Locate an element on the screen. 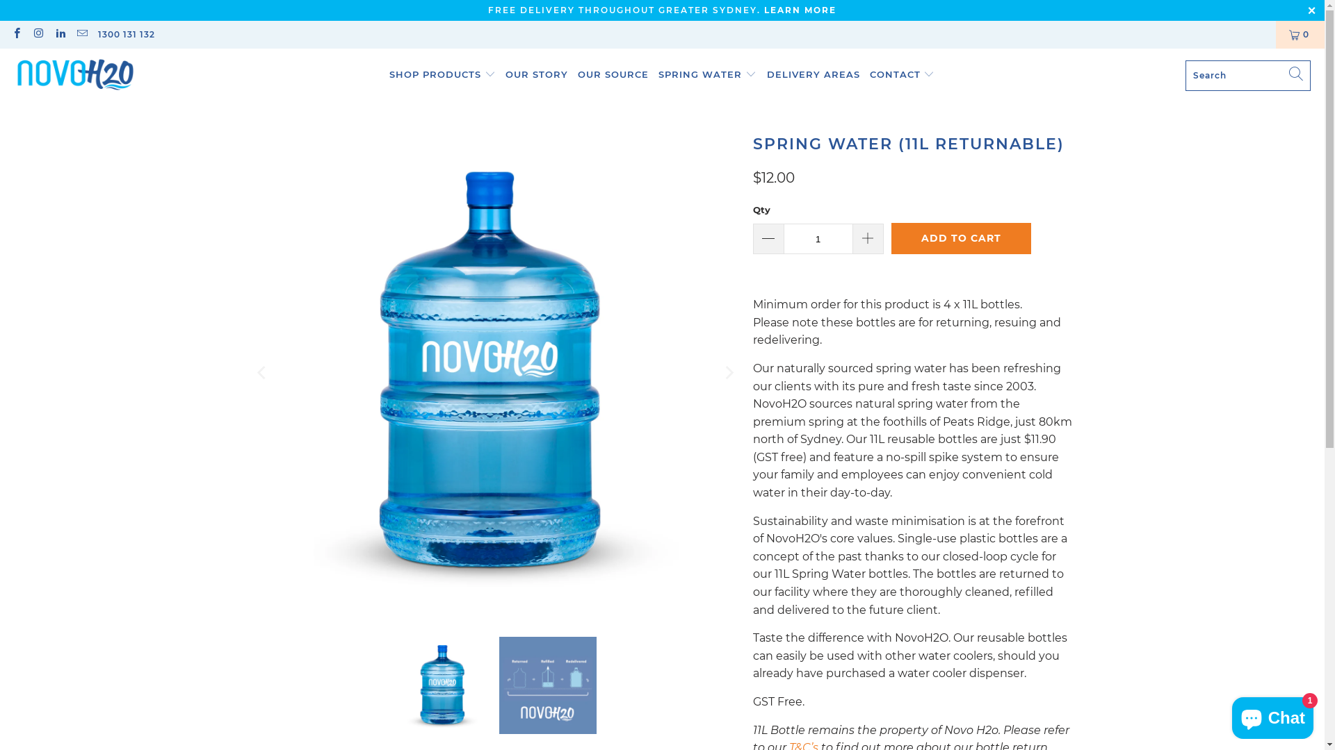  NovoH2o is located at coordinates (76, 75).